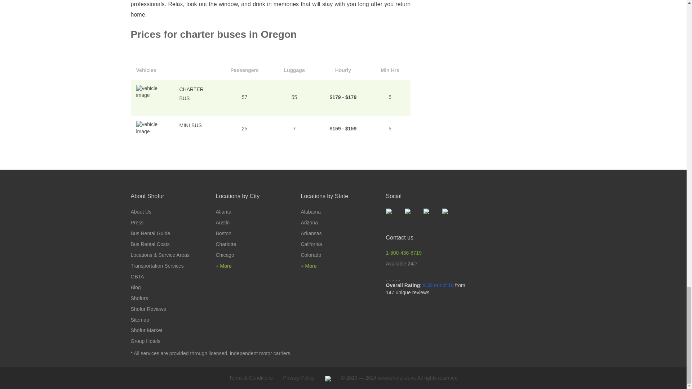 This screenshot has width=692, height=389. What do you see at coordinates (157, 266) in the screenshot?
I see `Transportation Services` at bounding box center [157, 266].